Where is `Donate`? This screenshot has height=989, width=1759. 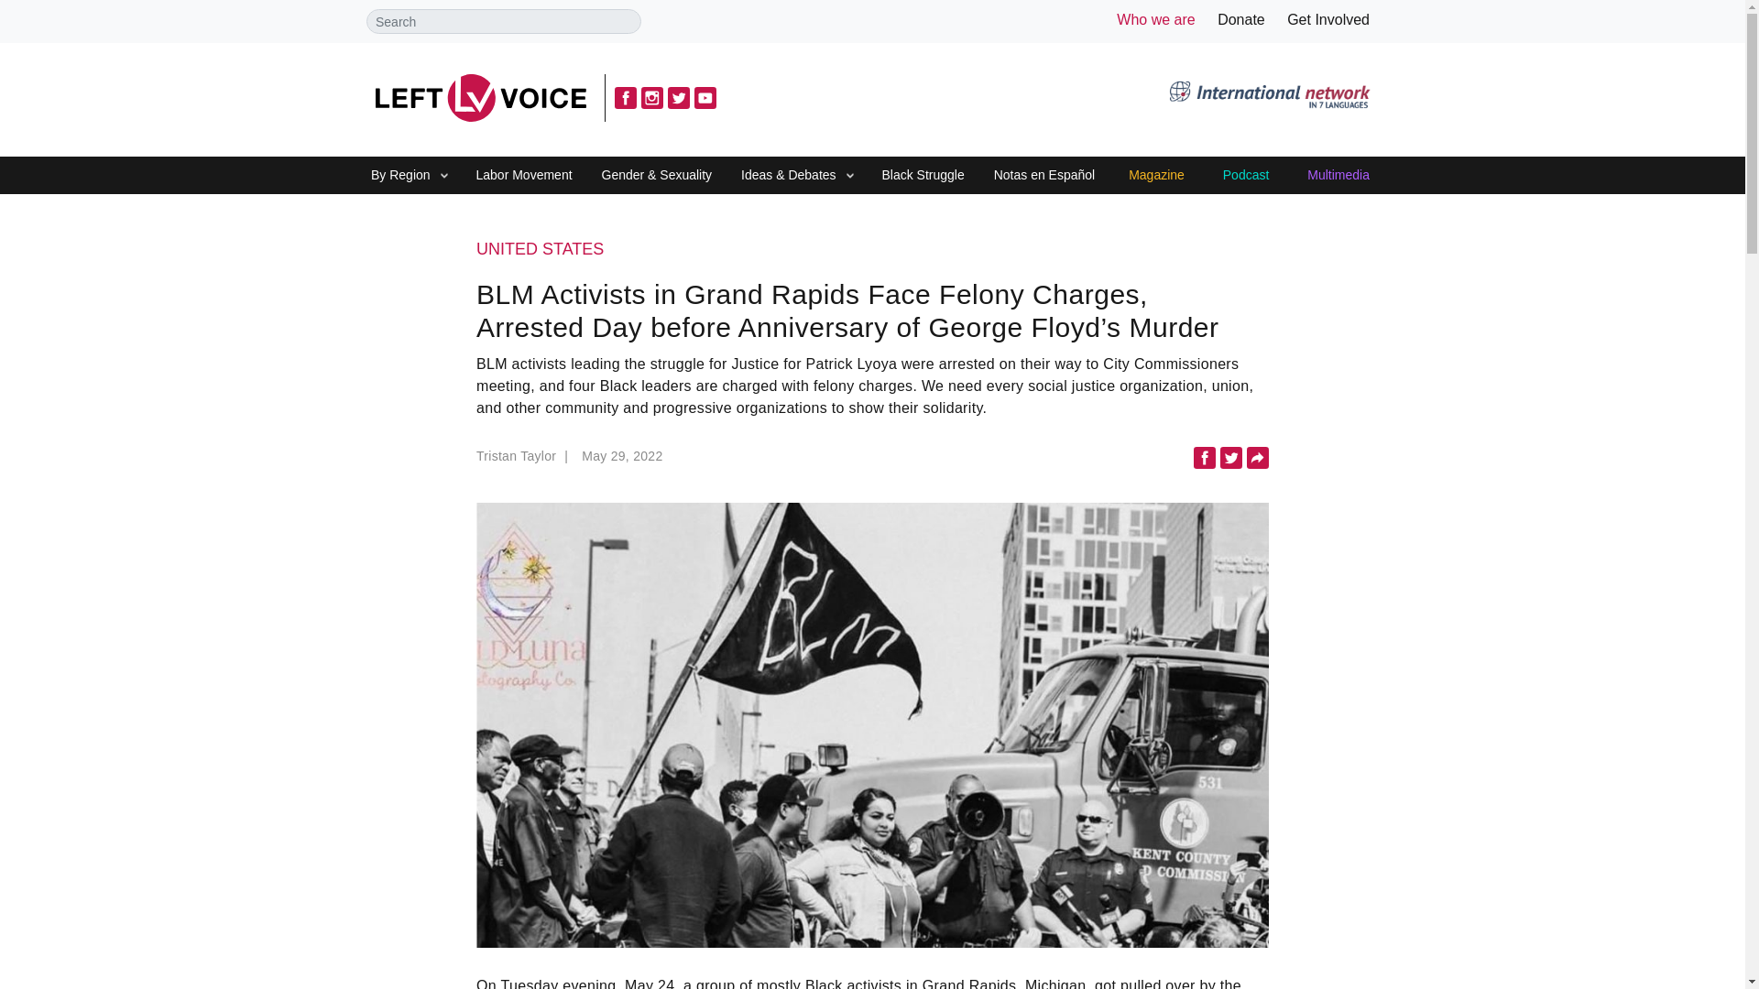 Donate is located at coordinates (1240, 19).